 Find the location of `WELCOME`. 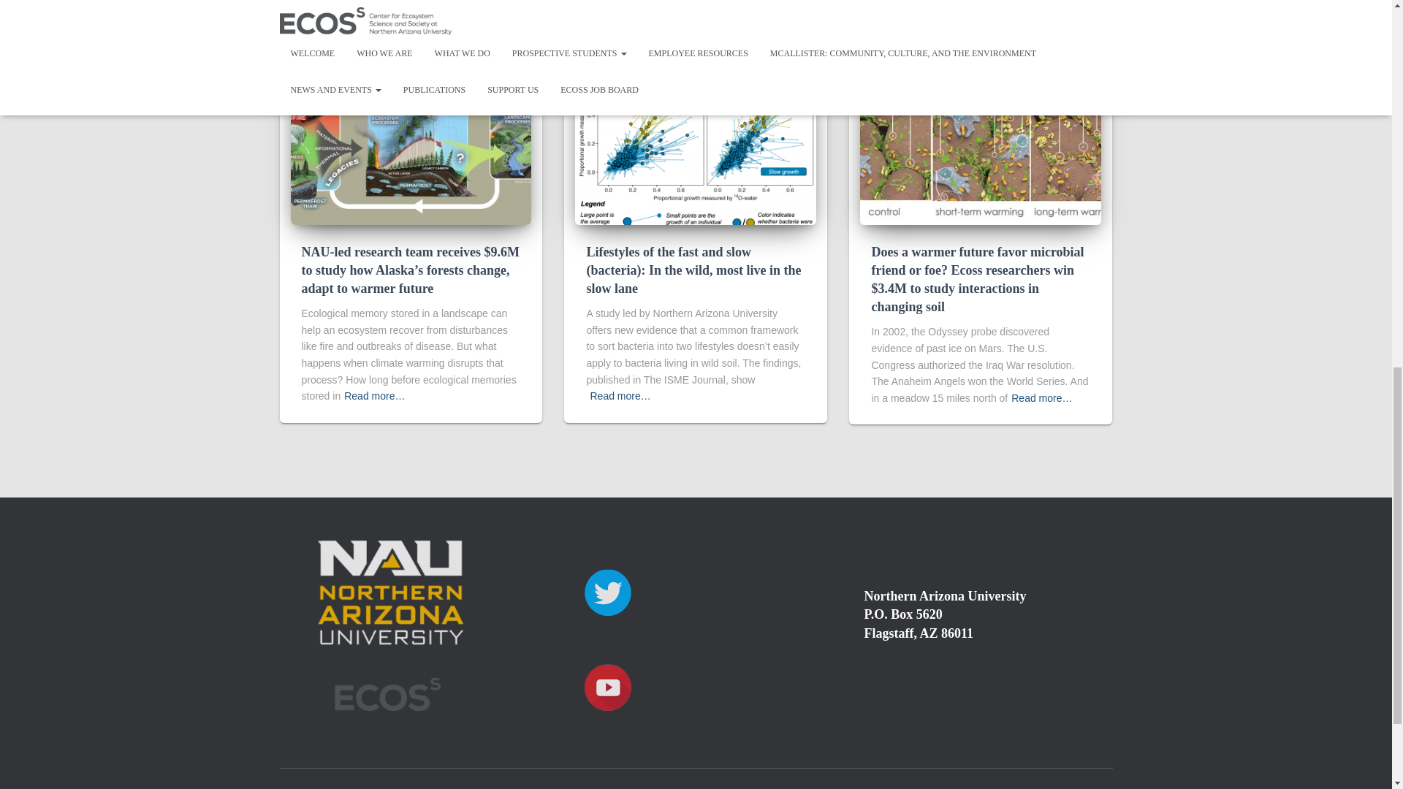

WELCOME is located at coordinates (343, 786).